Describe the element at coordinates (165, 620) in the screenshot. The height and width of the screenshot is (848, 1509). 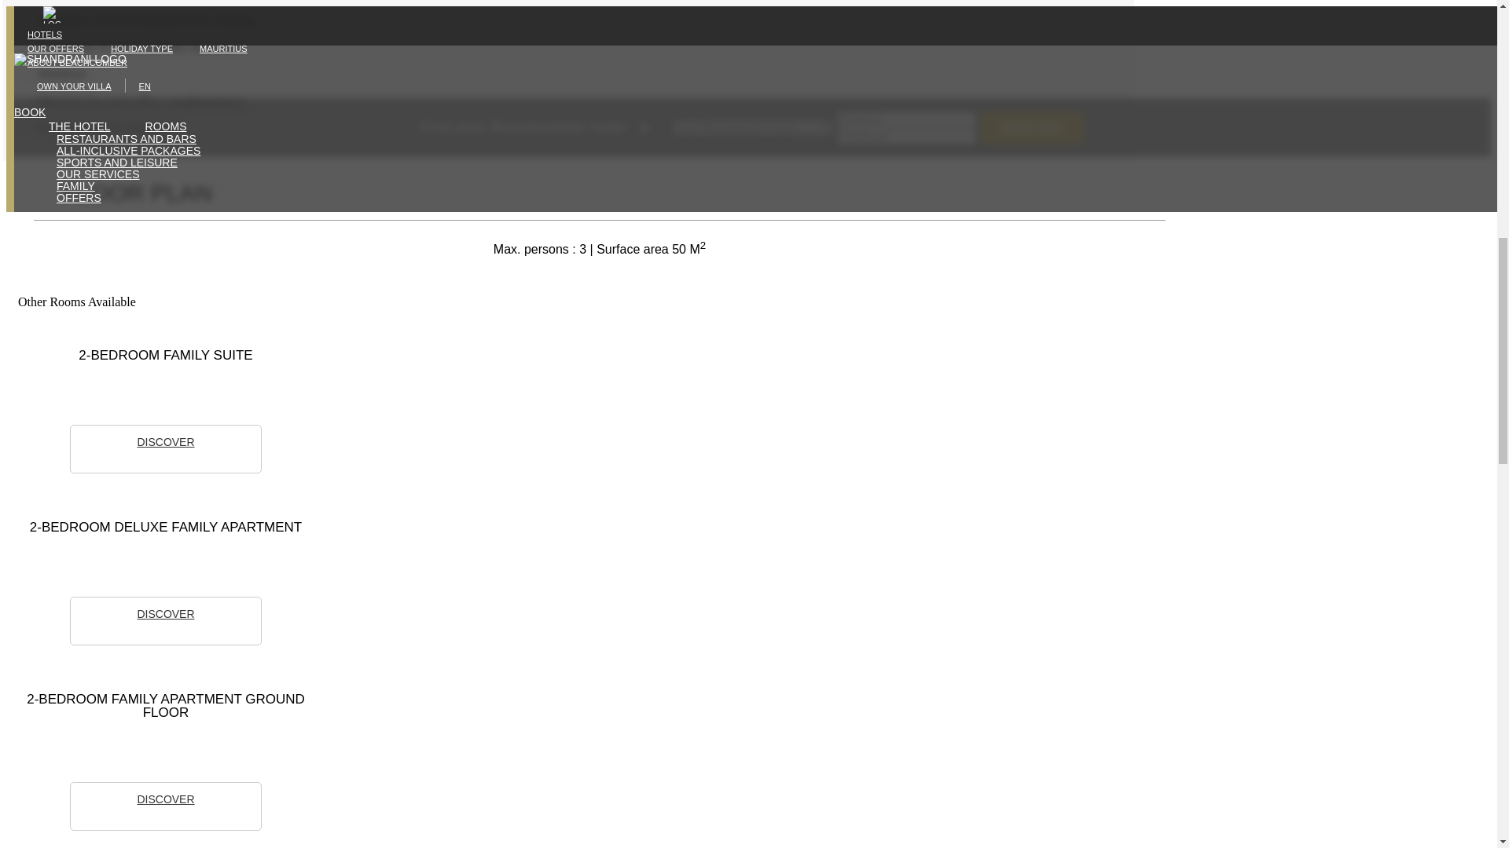
I see `DISCOVER` at that location.